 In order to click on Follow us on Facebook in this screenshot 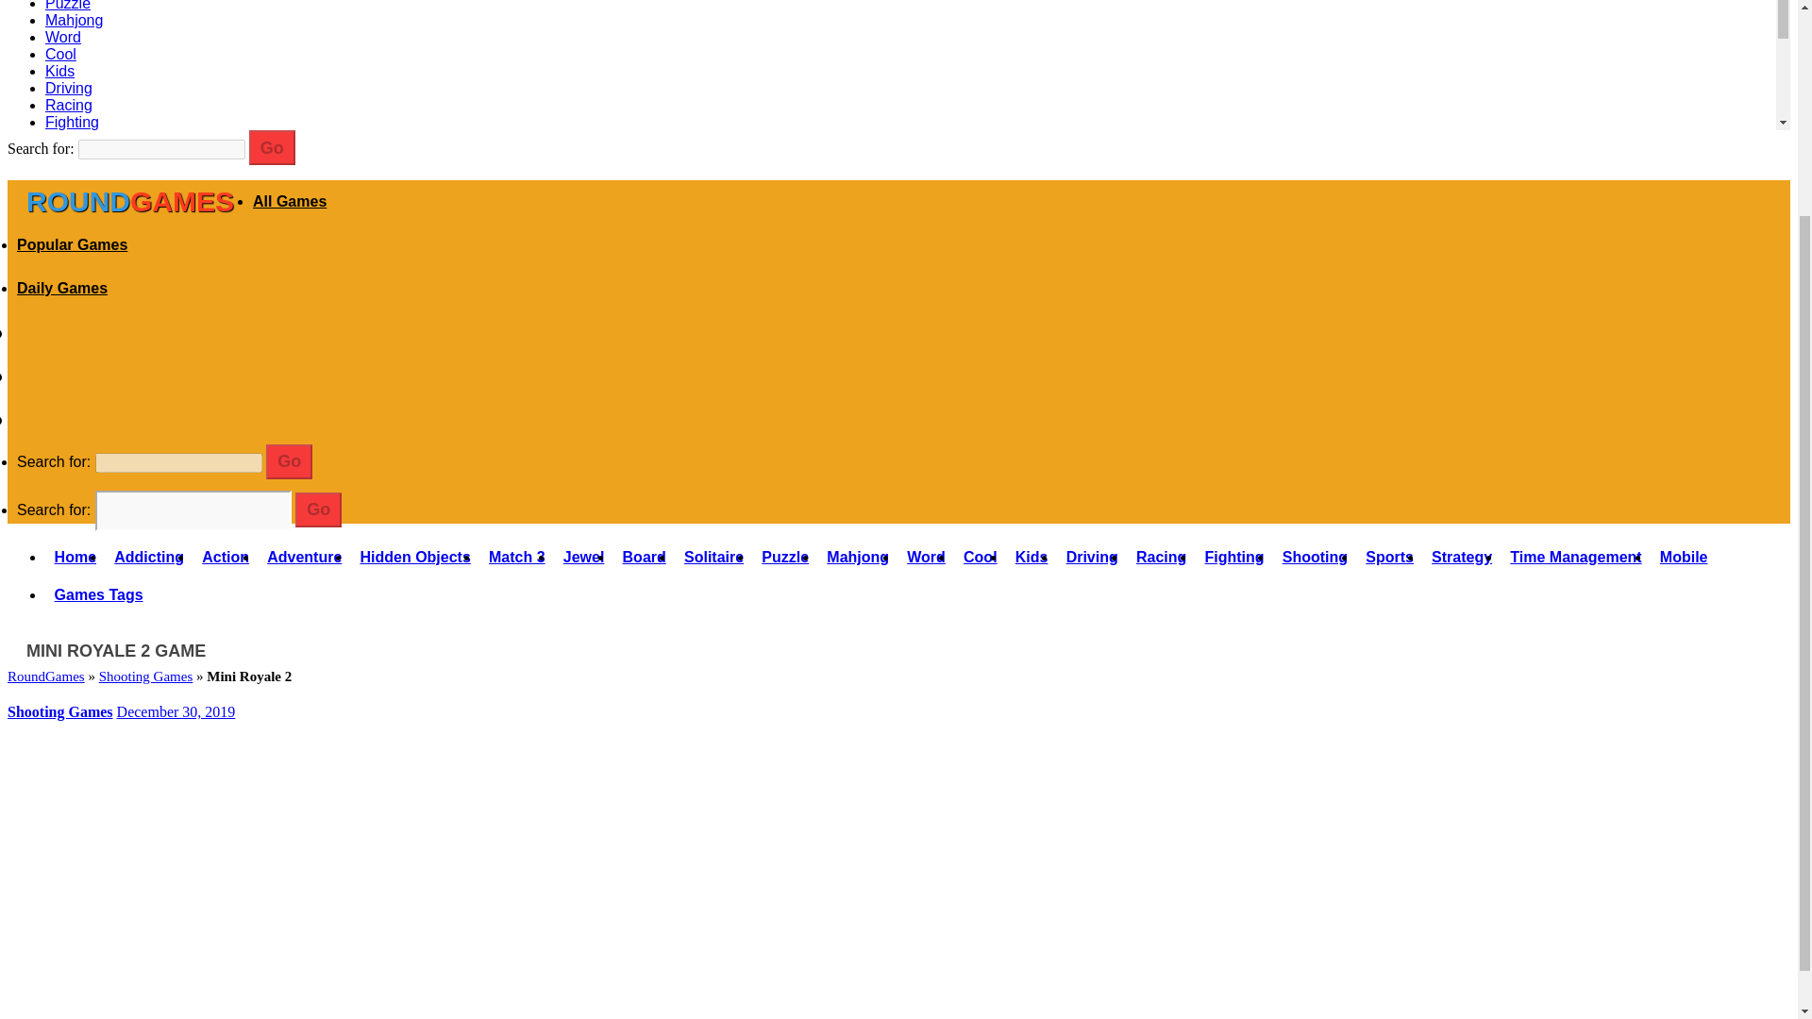, I will do `click(33, 332)`.